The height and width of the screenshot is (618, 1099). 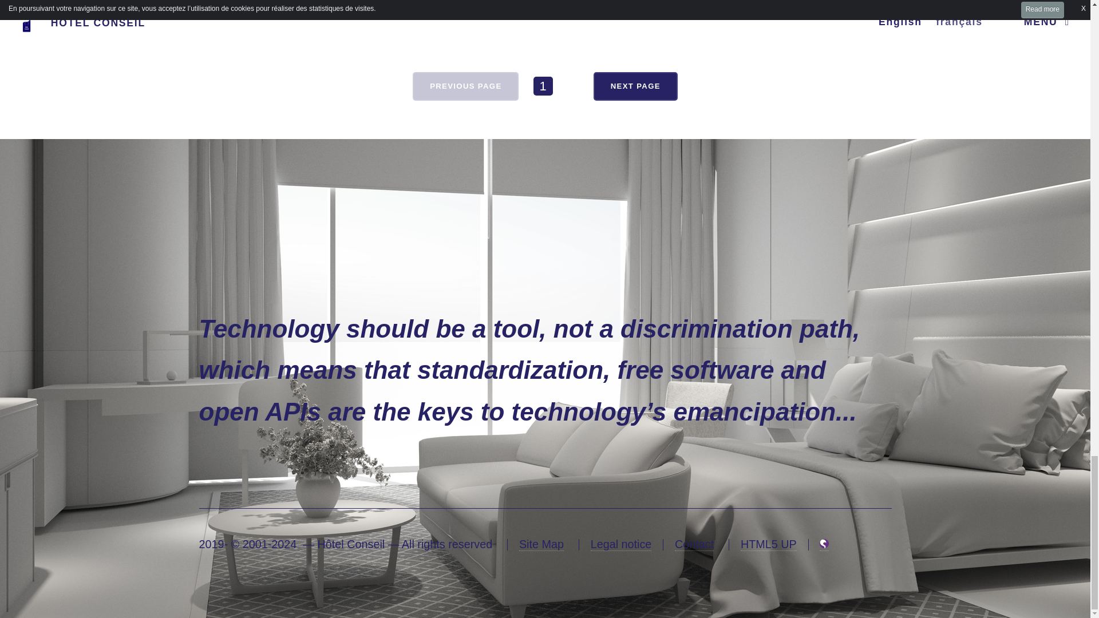 What do you see at coordinates (769, 544) in the screenshot?
I see `HTML5 UP` at bounding box center [769, 544].